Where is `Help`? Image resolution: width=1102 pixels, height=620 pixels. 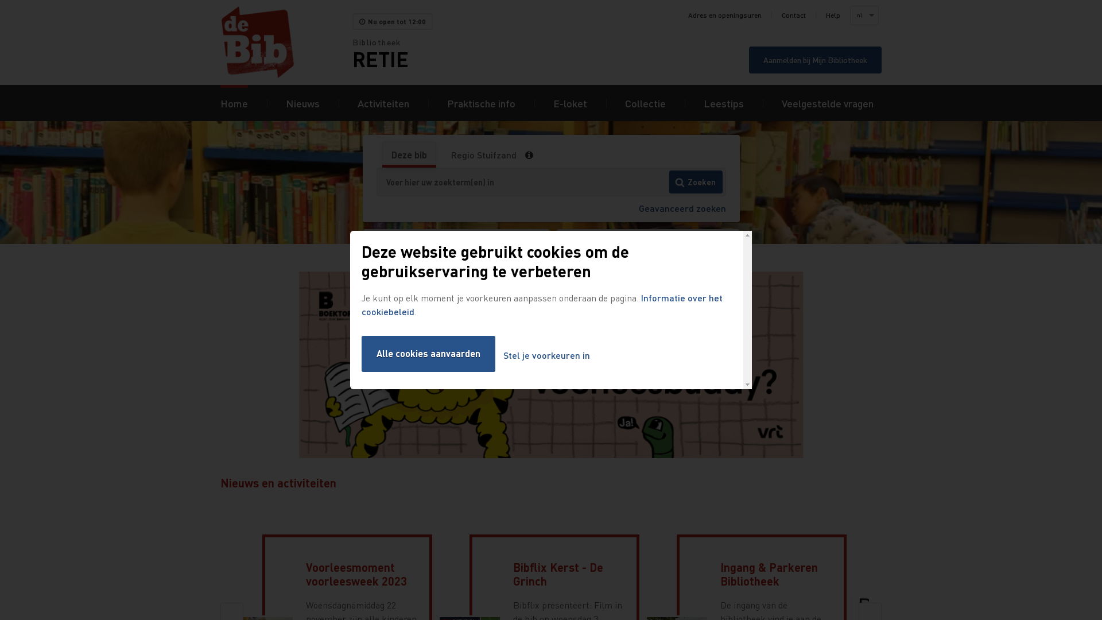
Help is located at coordinates (833, 15).